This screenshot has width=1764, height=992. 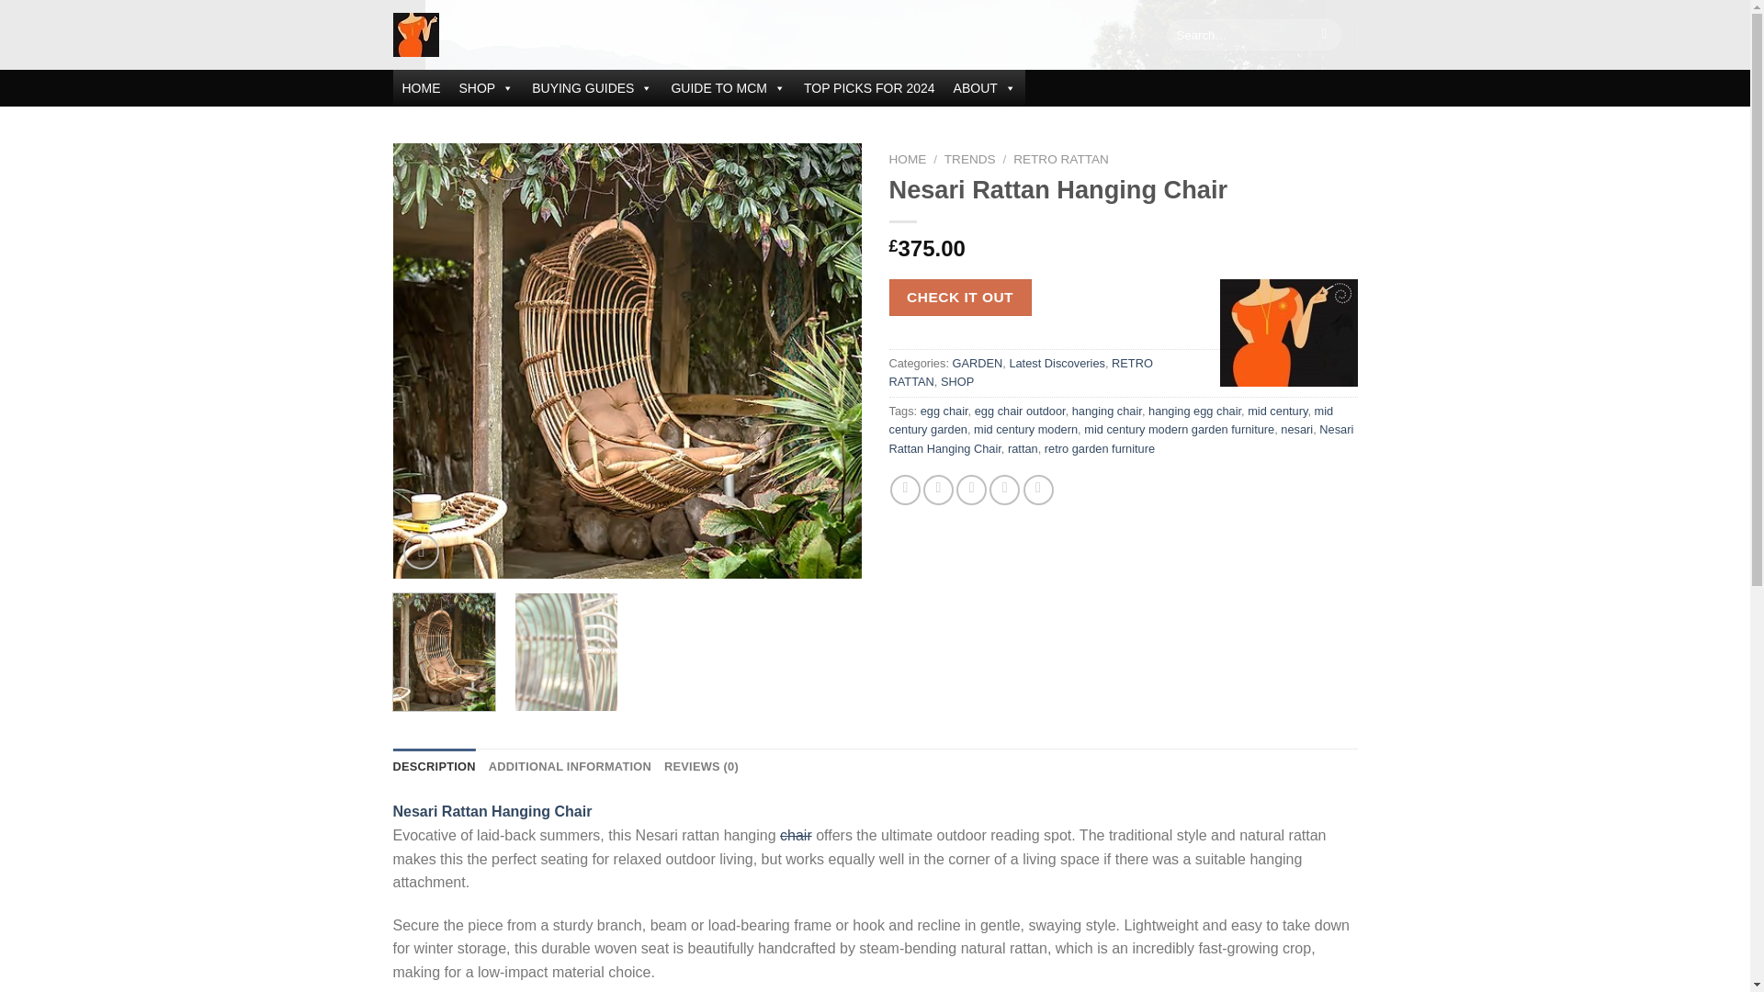 What do you see at coordinates (421, 87) in the screenshot?
I see `HOME` at bounding box center [421, 87].